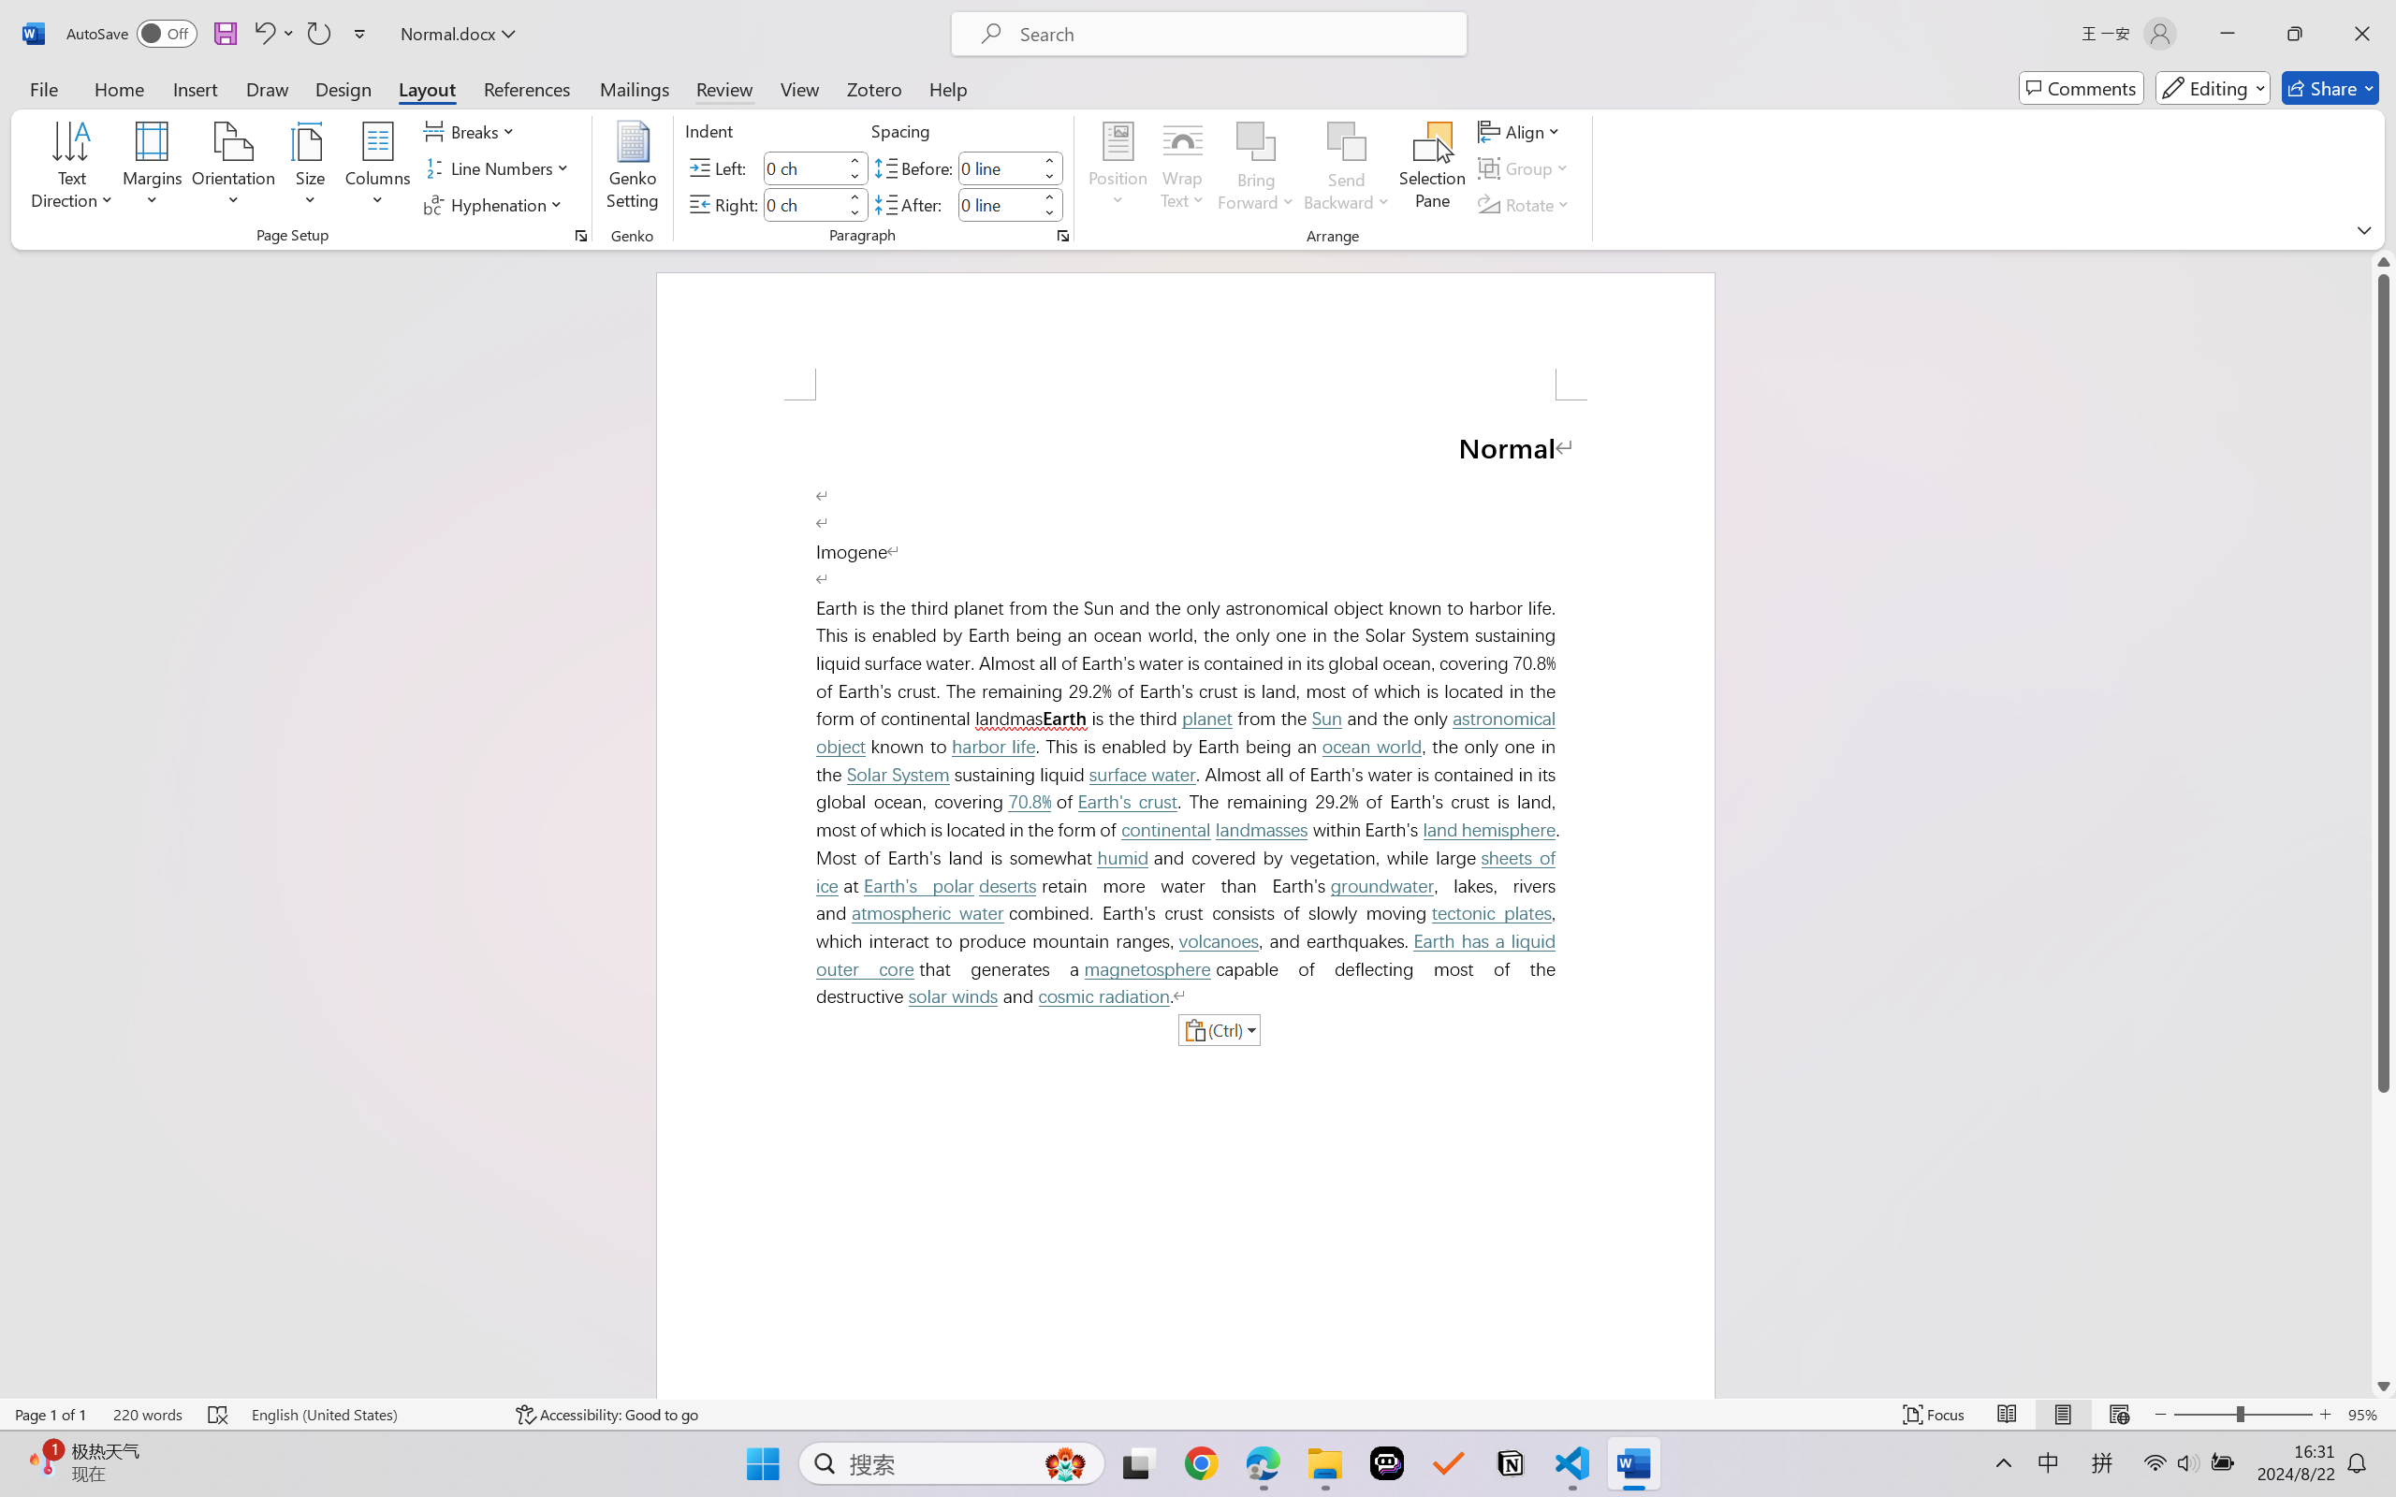 The image size is (2396, 1497). Describe the element at coordinates (998, 204) in the screenshot. I see `Spacing After` at that location.